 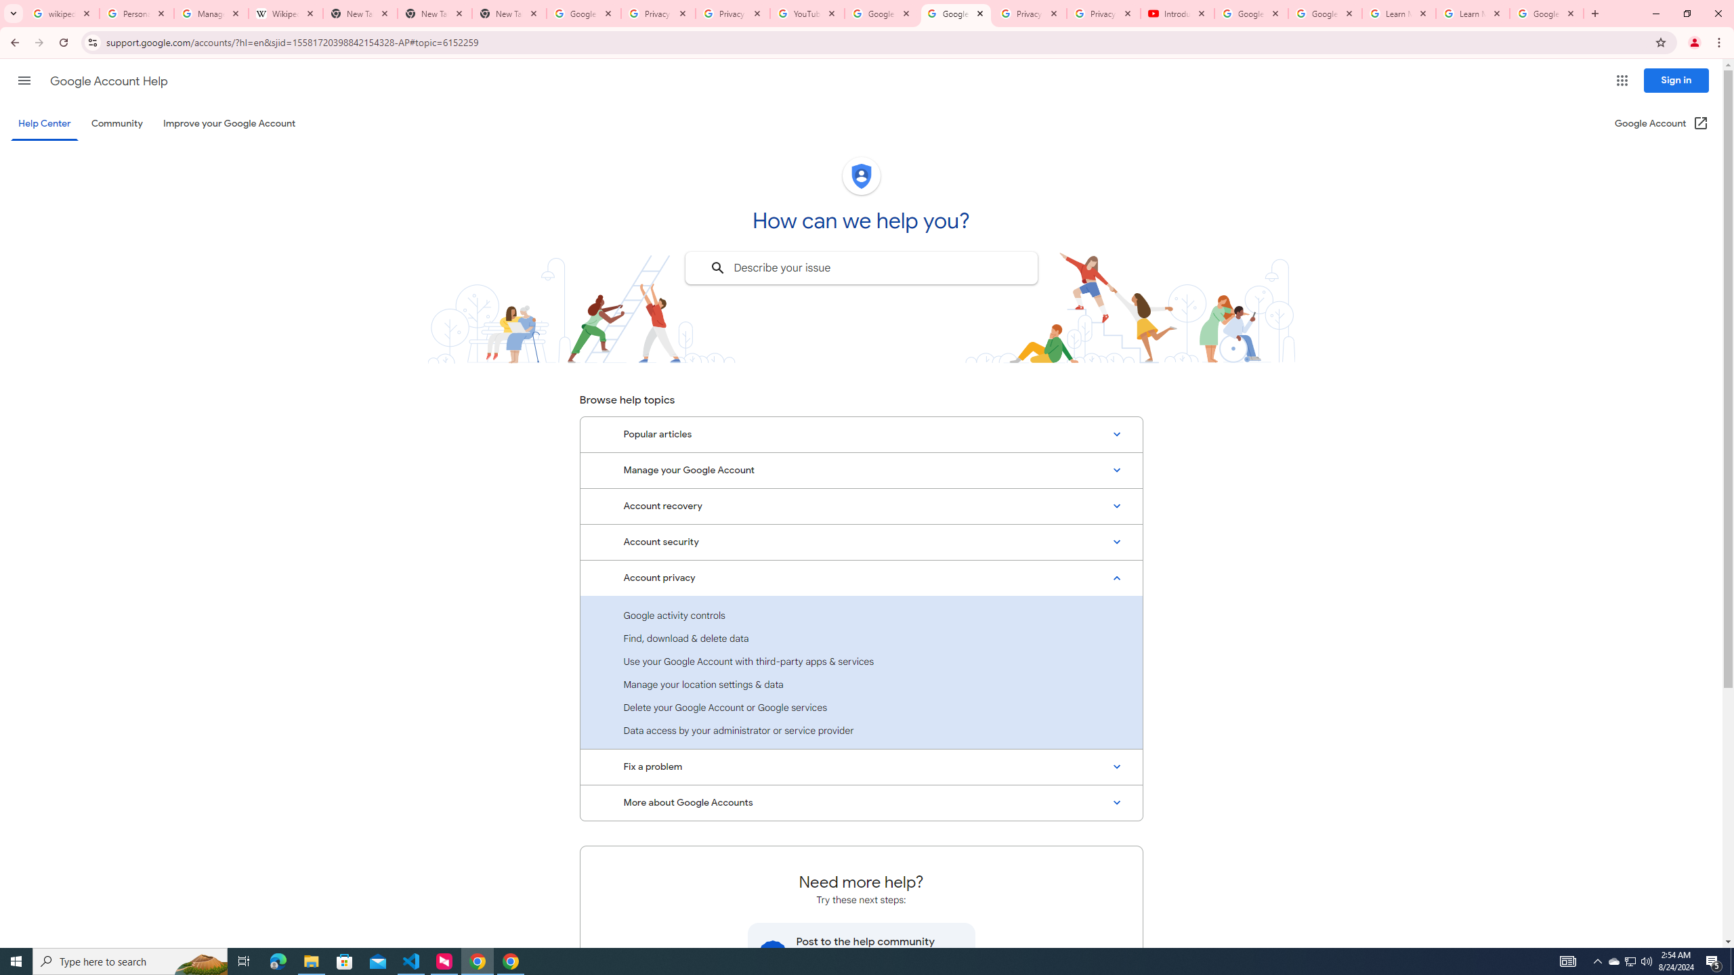 What do you see at coordinates (807, 14) in the screenshot?
I see `YouTube` at bounding box center [807, 14].